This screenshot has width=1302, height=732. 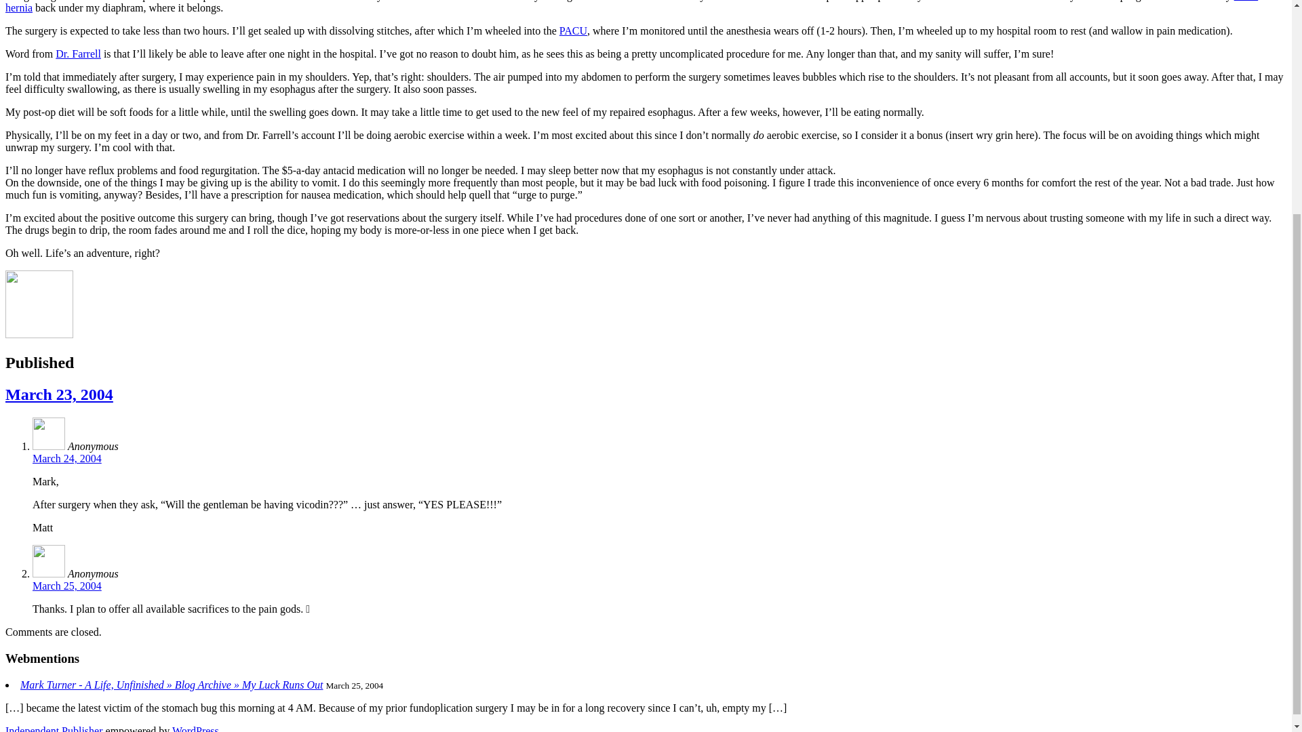 I want to click on March 24, 2004, so click(x=66, y=458).